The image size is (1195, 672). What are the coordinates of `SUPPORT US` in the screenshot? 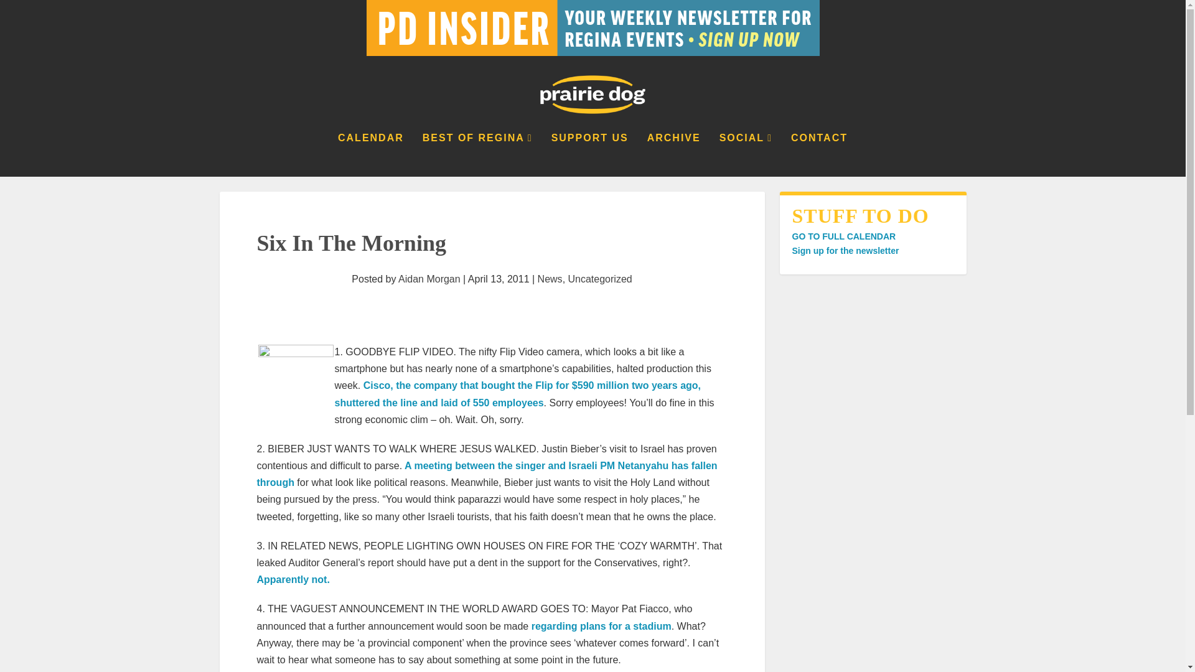 It's located at (589, 154).